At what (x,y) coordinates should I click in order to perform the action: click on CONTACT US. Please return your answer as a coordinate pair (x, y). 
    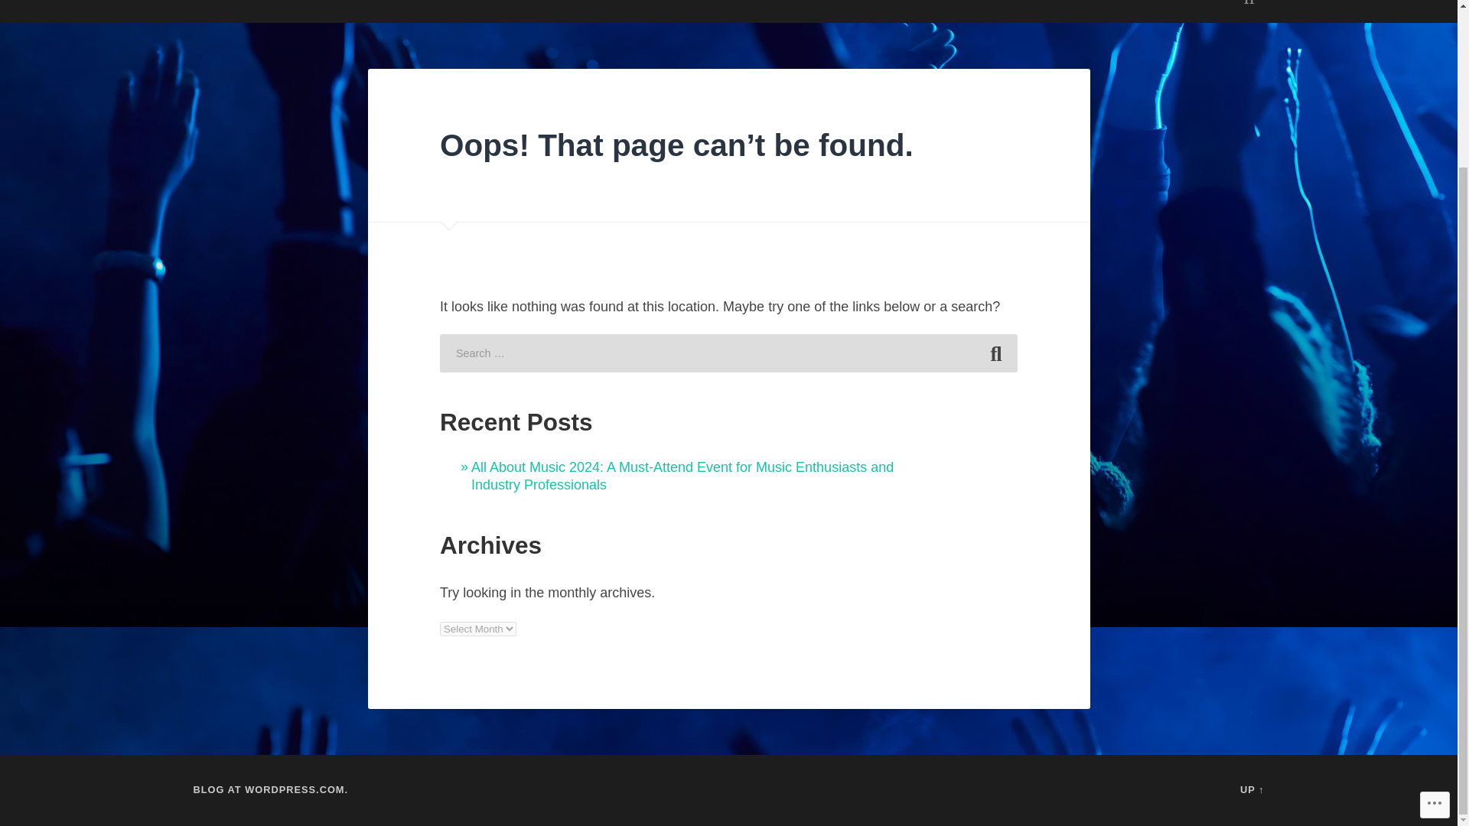
    Looking at the image, I should click on (531, 11).